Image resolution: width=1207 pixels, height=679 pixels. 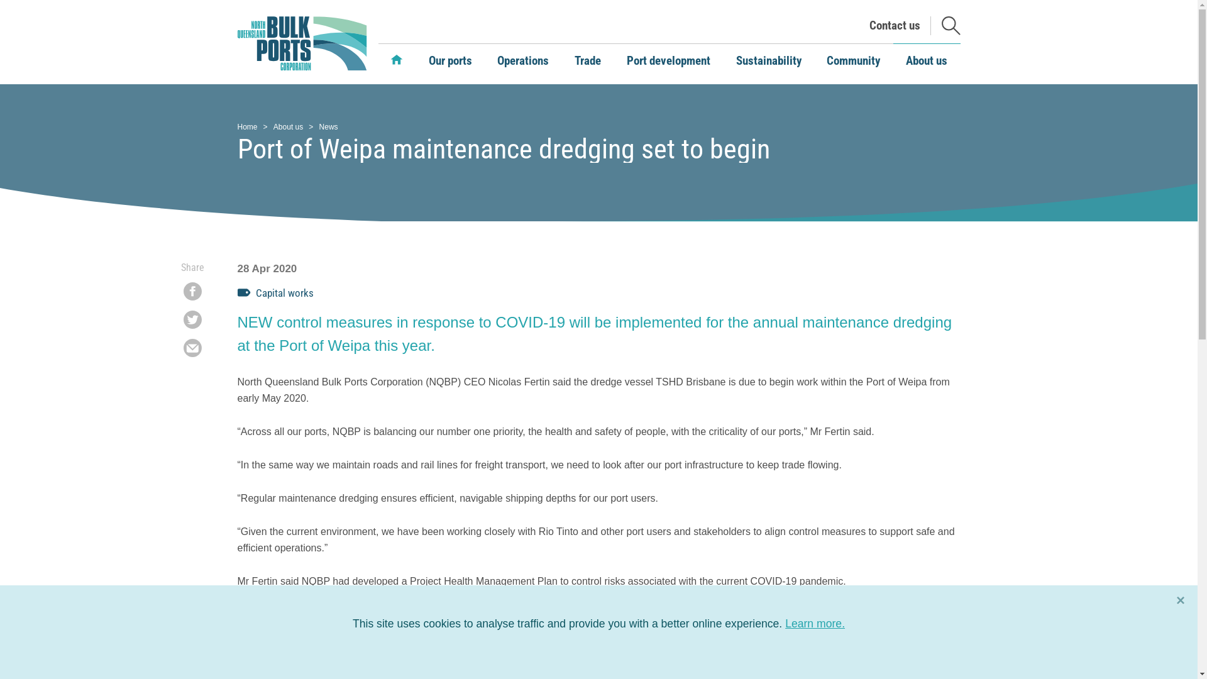 I want to click on Operations, so click(x=523, y=62).